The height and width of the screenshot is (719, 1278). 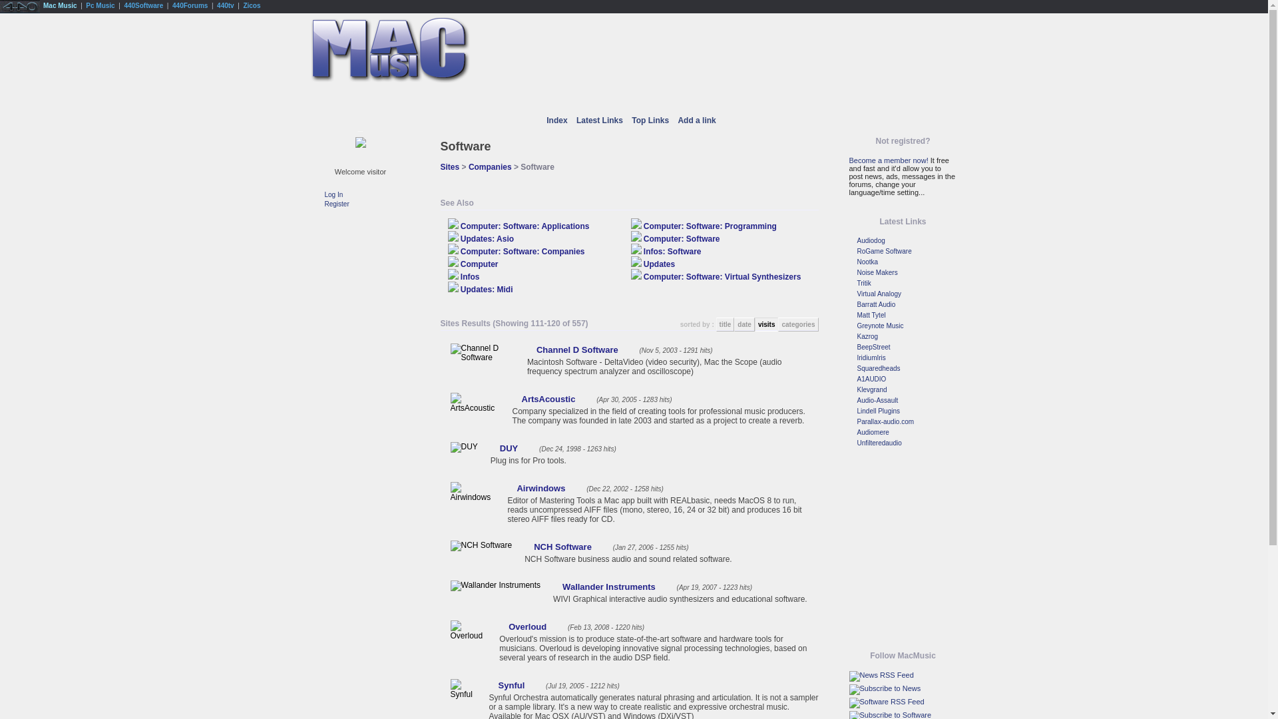 I want to click on MacMusic discussion area, so click(x=535, y=99).